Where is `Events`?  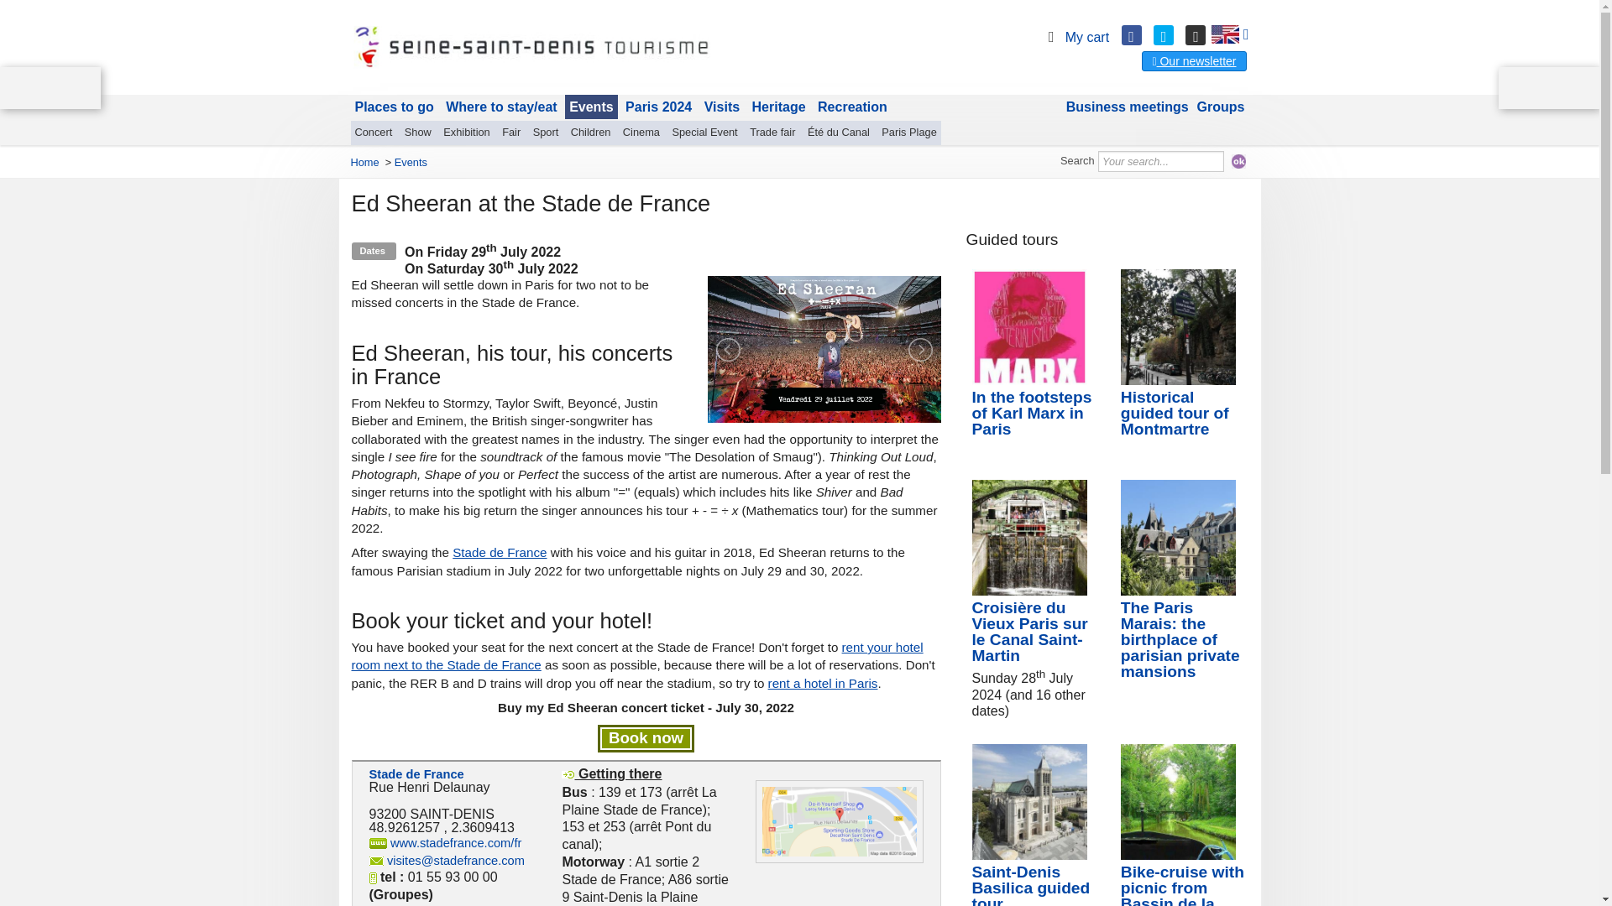
Events is located at coordinates (591, 107).